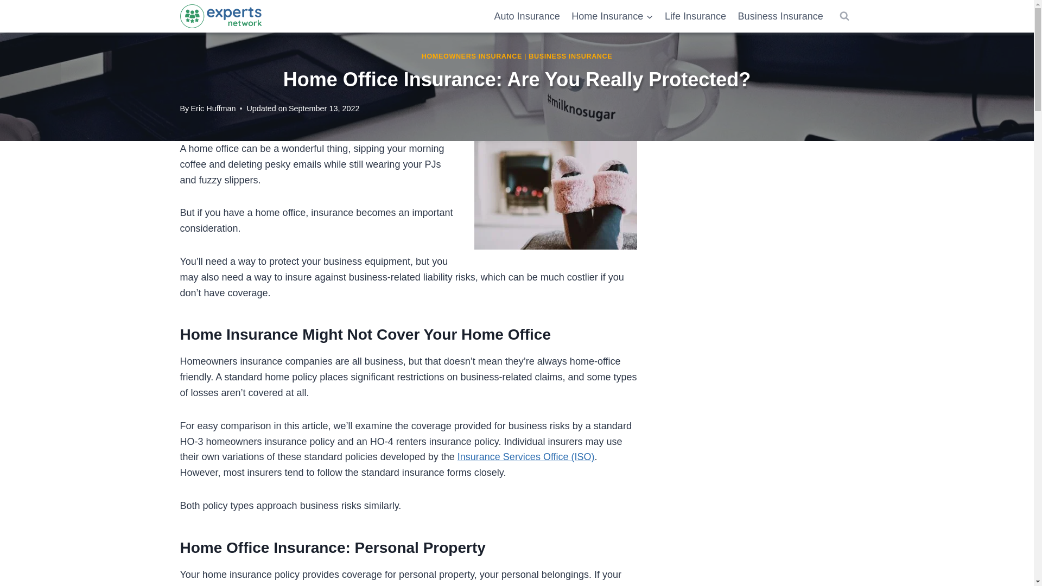 The image size is (1042, 586). What do you see at coordinates (527, 16) in the screenshot?
I see `Auto Insurance` at bounding box center [527, 16].